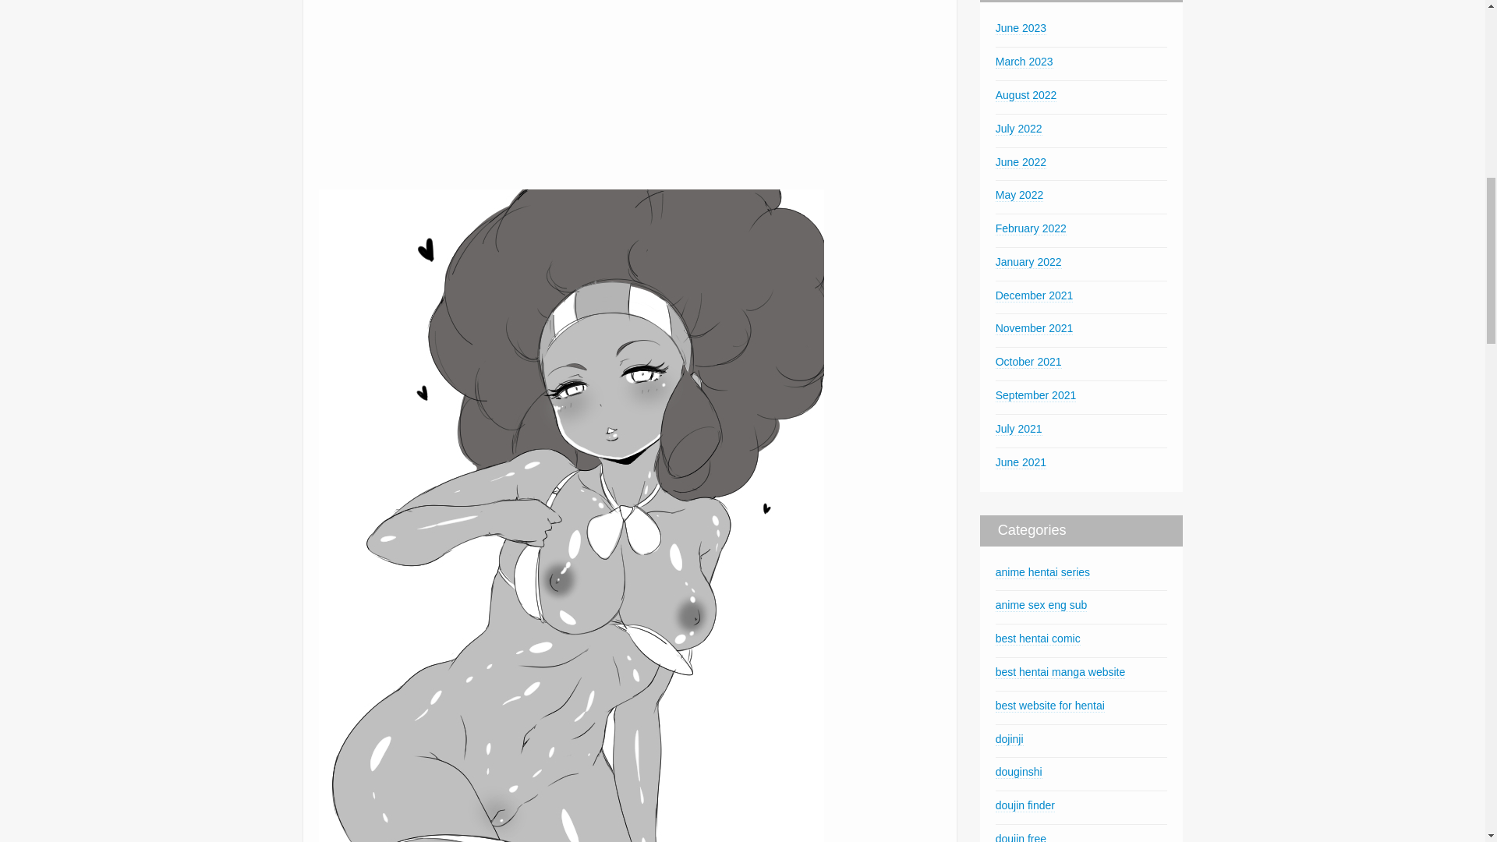 This screenshot has height=842, width=1497. Describe the element at coordinates (1025, 62) in the screenshot. I see `March 2023` at that location.